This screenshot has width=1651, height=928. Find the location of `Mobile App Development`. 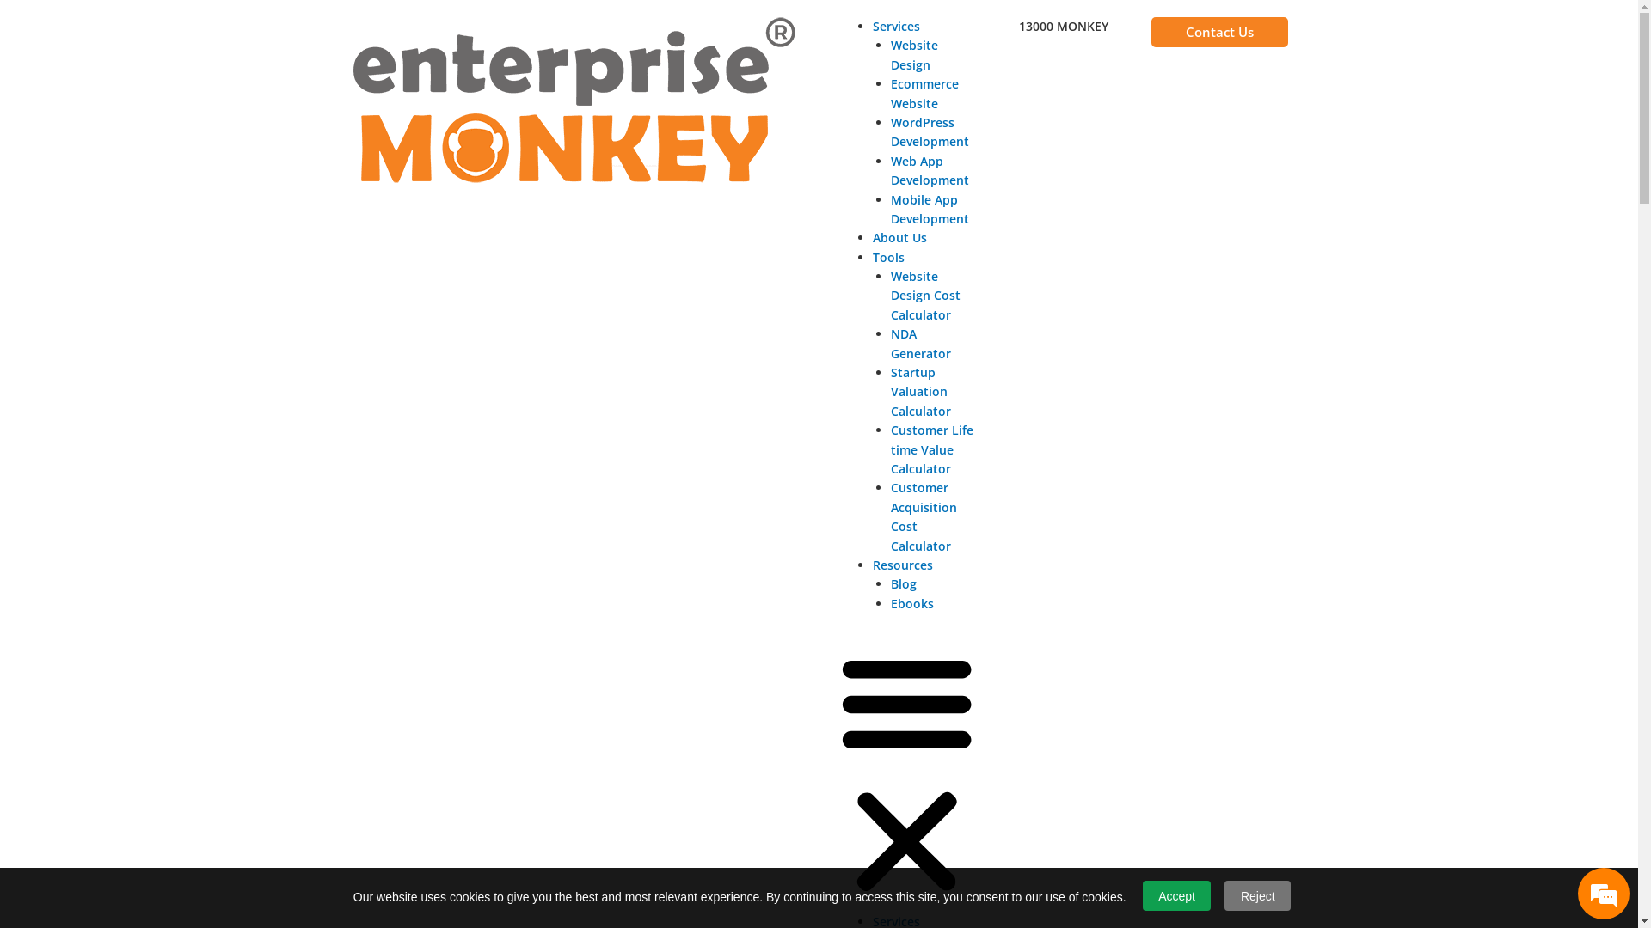

Mobile App Development is located at coordinates (930, 210).